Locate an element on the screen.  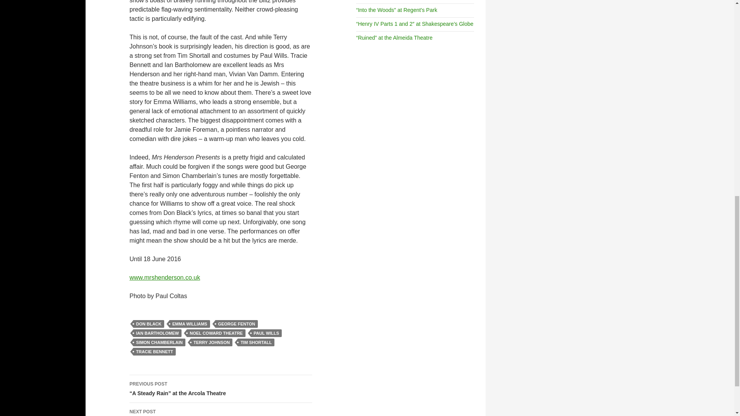
SIMON CHAMBERLAIN is located at coordinates (159, 342).